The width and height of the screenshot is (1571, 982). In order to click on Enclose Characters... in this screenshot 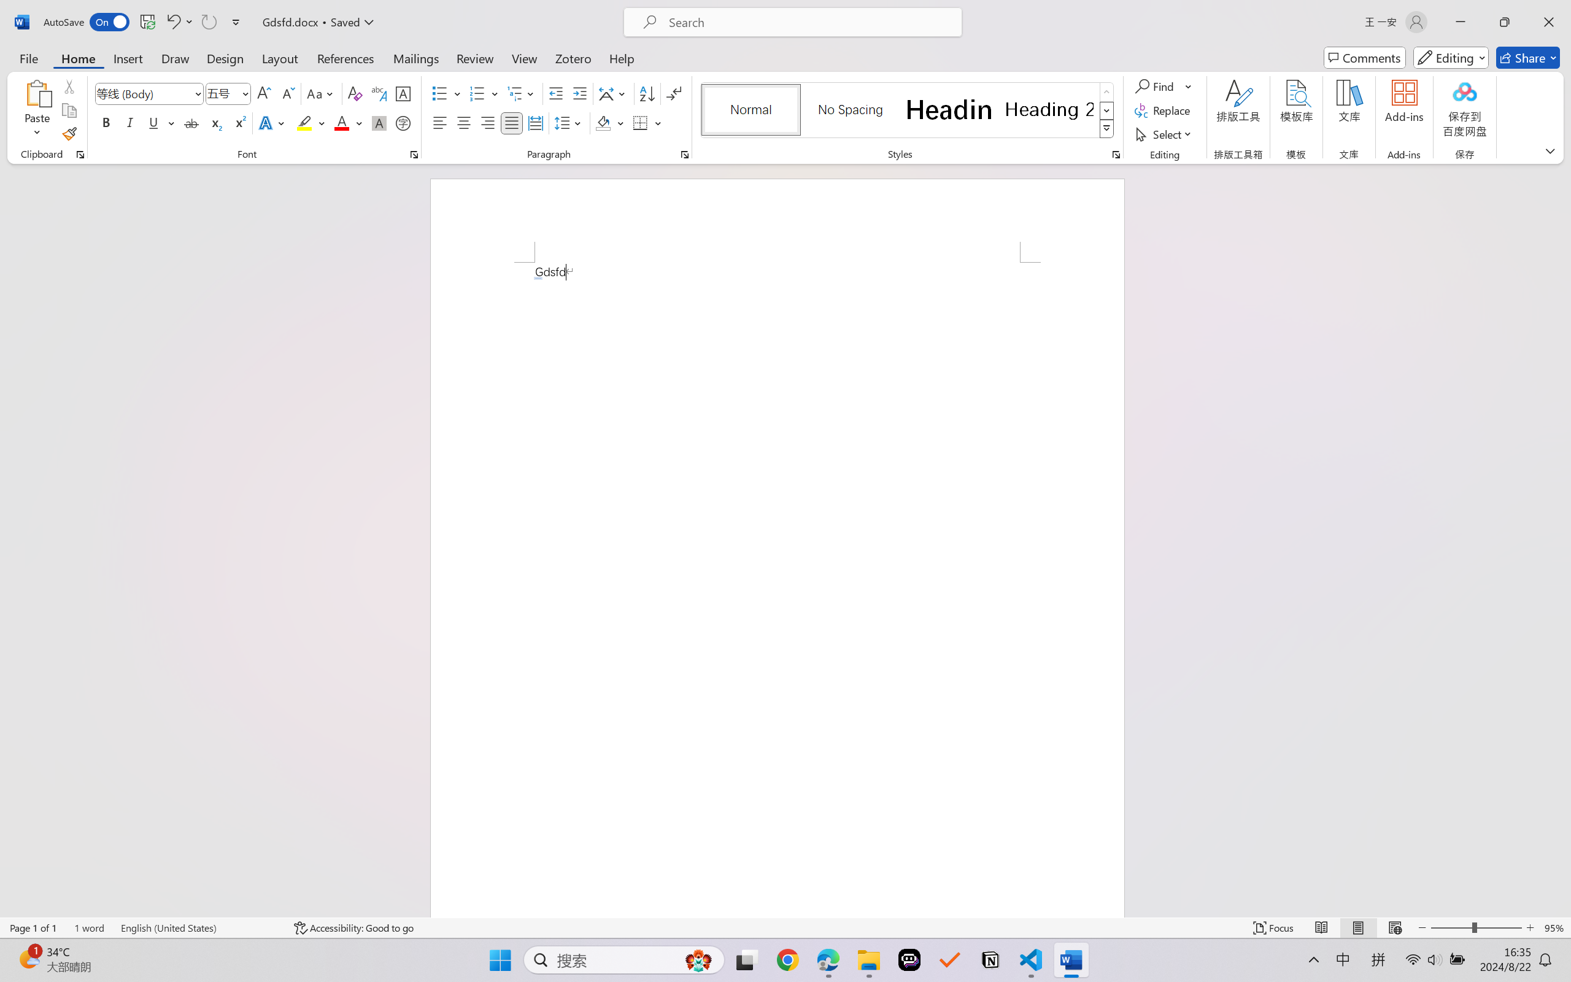, I will do `click(404, 123)`.